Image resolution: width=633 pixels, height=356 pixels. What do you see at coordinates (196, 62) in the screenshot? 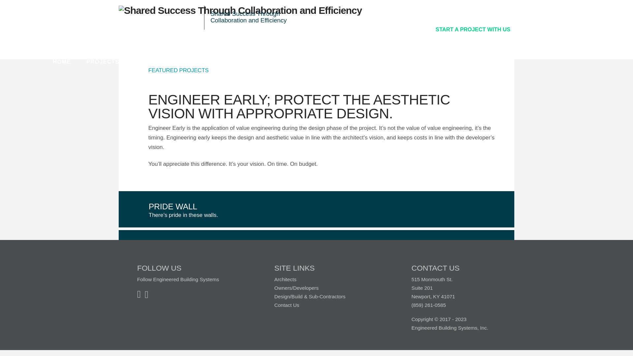
I see `MARKETS` at bounding box center [196, 62].